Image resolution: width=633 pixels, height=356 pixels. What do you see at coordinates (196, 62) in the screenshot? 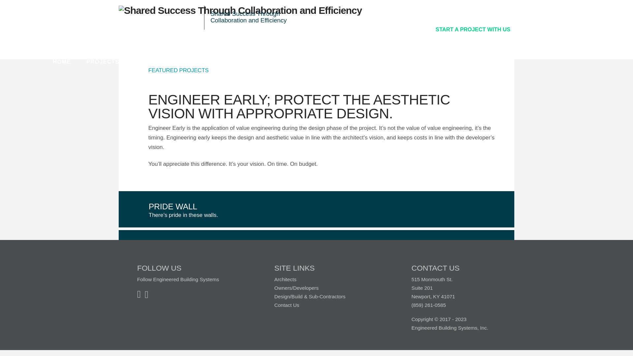
I see `MARKETS` at bounding box center [196, 62].